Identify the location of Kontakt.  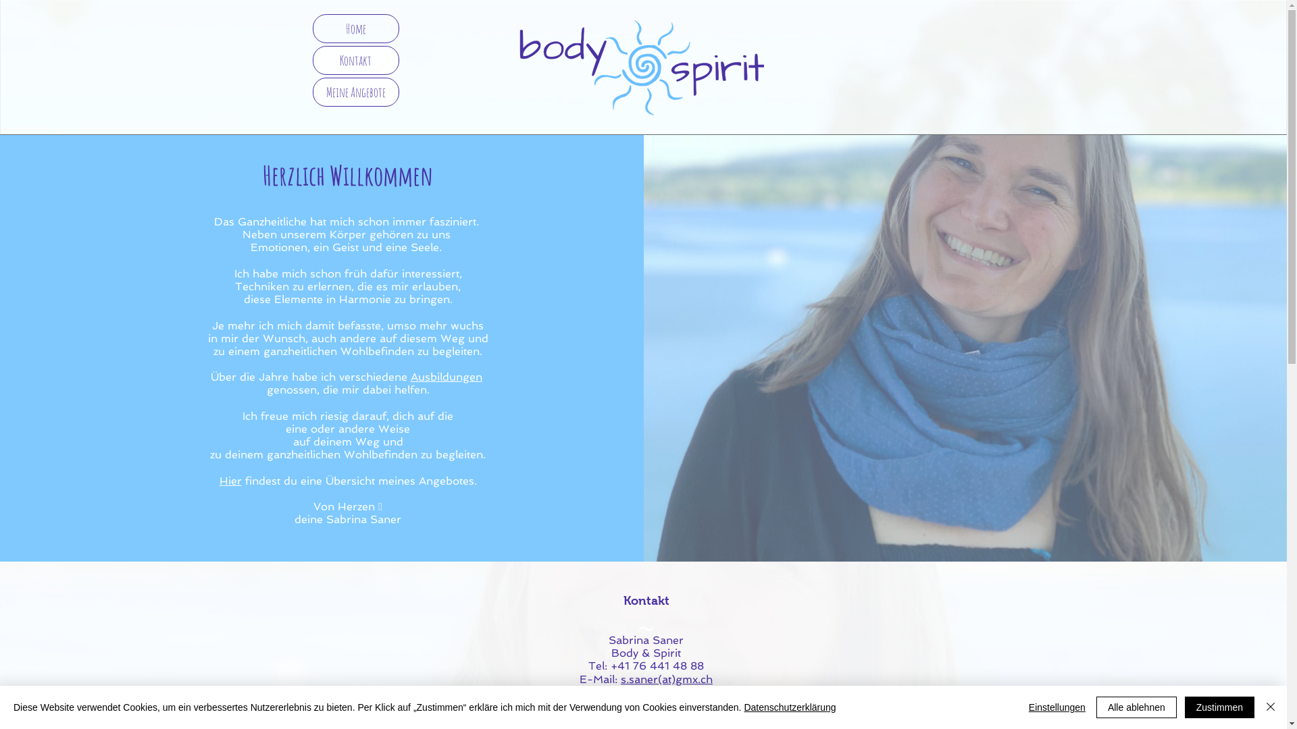
(356, 61).